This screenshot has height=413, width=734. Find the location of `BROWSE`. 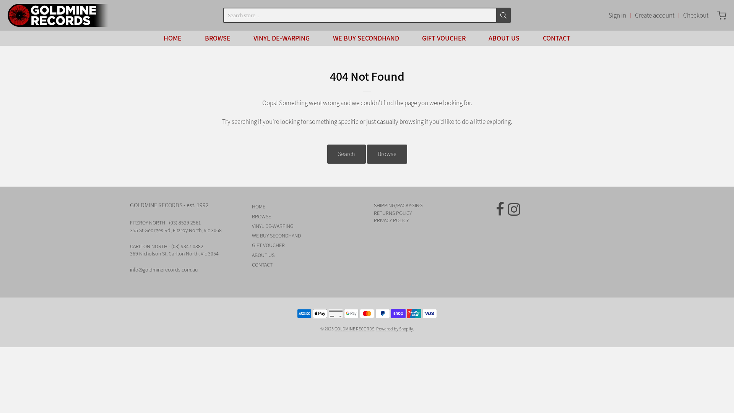

BROWSE is located at coordinates (218, 38).